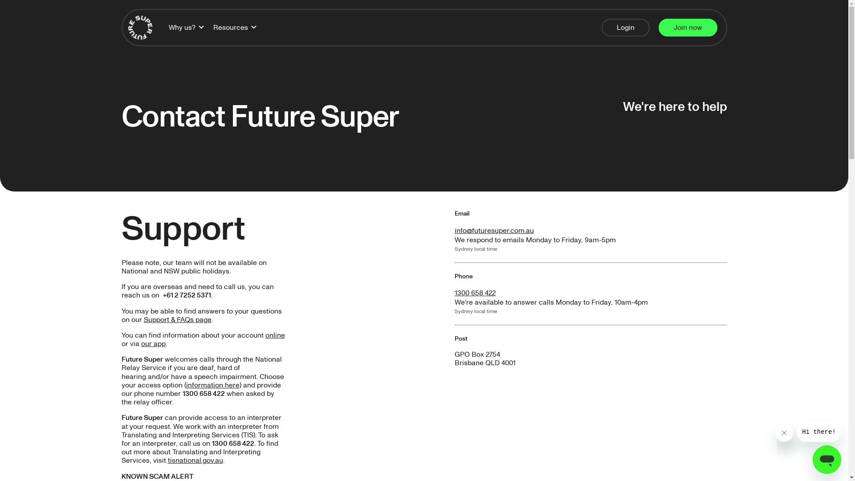 Image resolution: width=855 pixels, height=481 pixels. I want to click on 1300 658 422, so click(475, 293).